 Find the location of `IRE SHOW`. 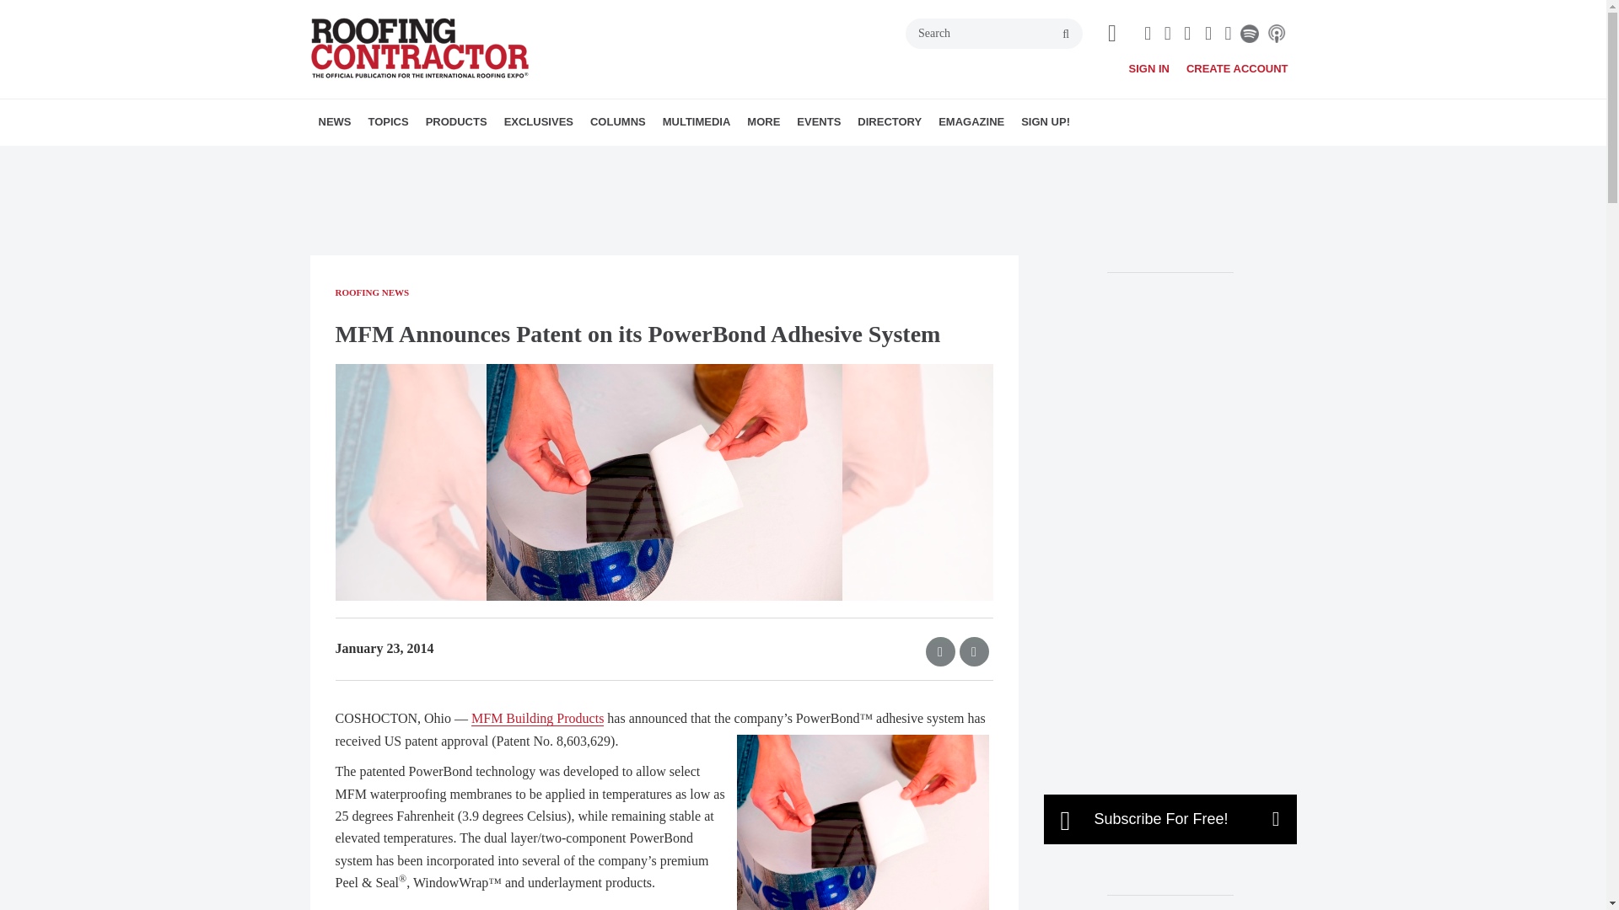

IRE SHOW is located at coordinates (615, 159).